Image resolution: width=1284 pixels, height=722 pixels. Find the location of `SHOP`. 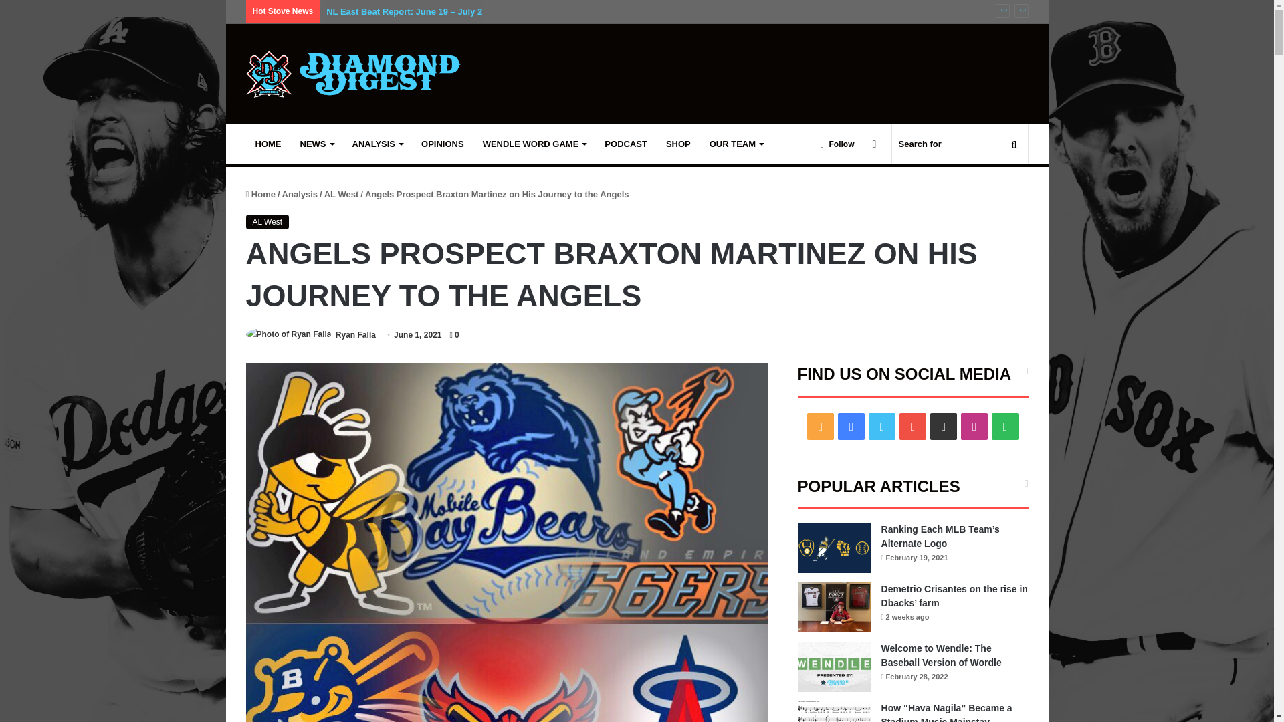

SHOP is located at coordinates (678, 144).